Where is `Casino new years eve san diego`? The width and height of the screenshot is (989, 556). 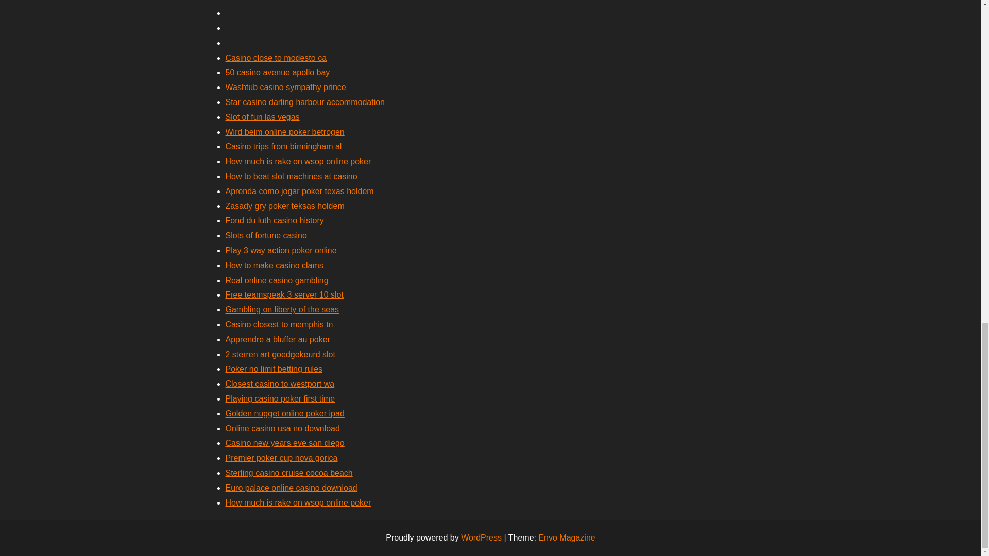 Casino new years eve san diego is located at coordinates (284, 443).